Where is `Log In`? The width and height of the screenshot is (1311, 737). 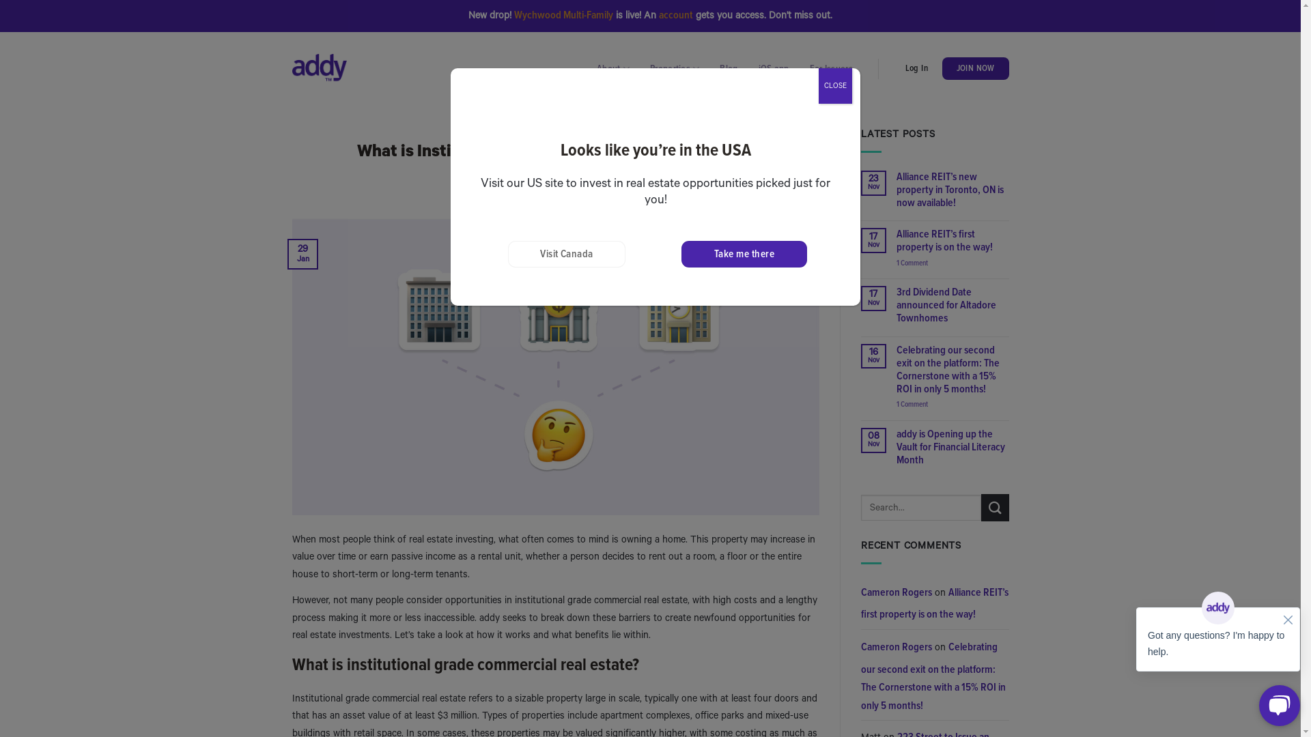 Log In is located at coordinates (916, 69).